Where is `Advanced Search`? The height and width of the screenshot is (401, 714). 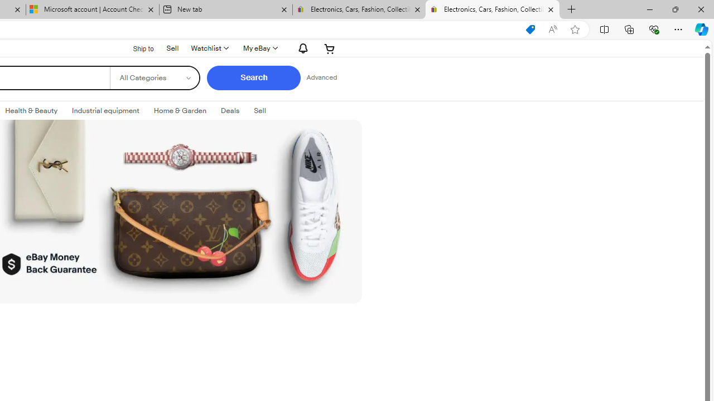
Advanced Search is located at coordinates (321, 78).